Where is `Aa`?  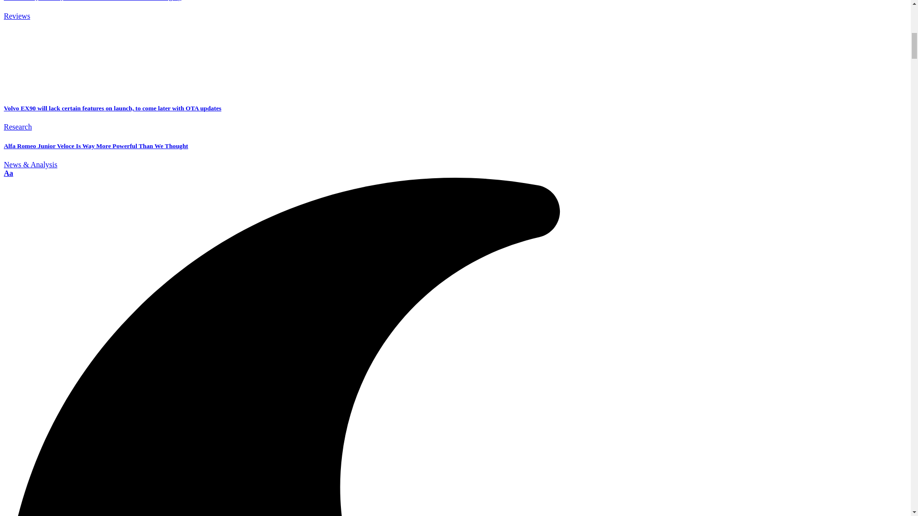
Aa is located at coordinates (9, 173).